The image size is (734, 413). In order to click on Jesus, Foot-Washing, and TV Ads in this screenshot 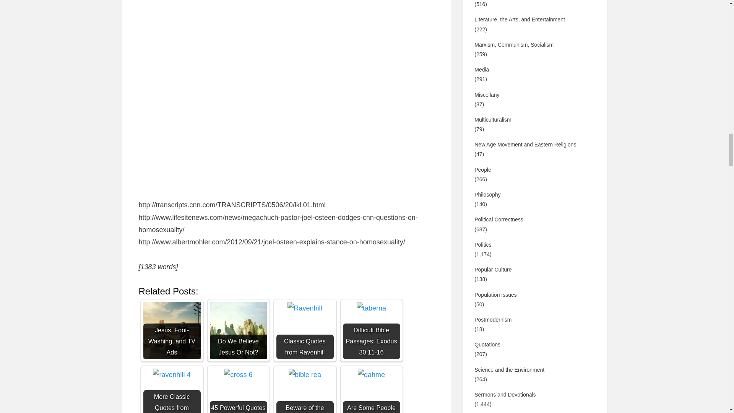, I will do `click(172, 330)`.